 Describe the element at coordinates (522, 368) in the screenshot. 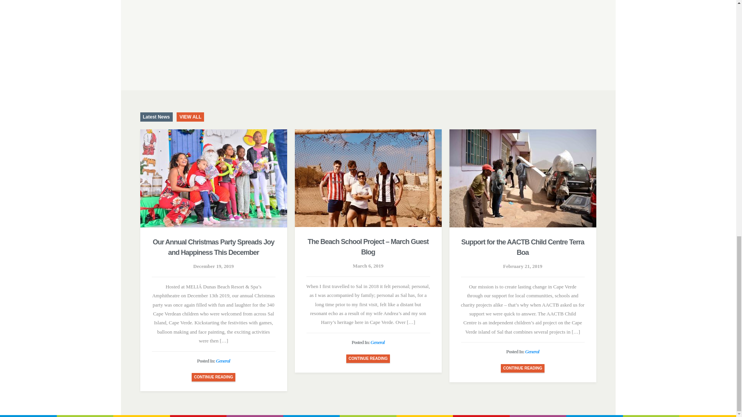

I see `CONTINUE READING` at that location.